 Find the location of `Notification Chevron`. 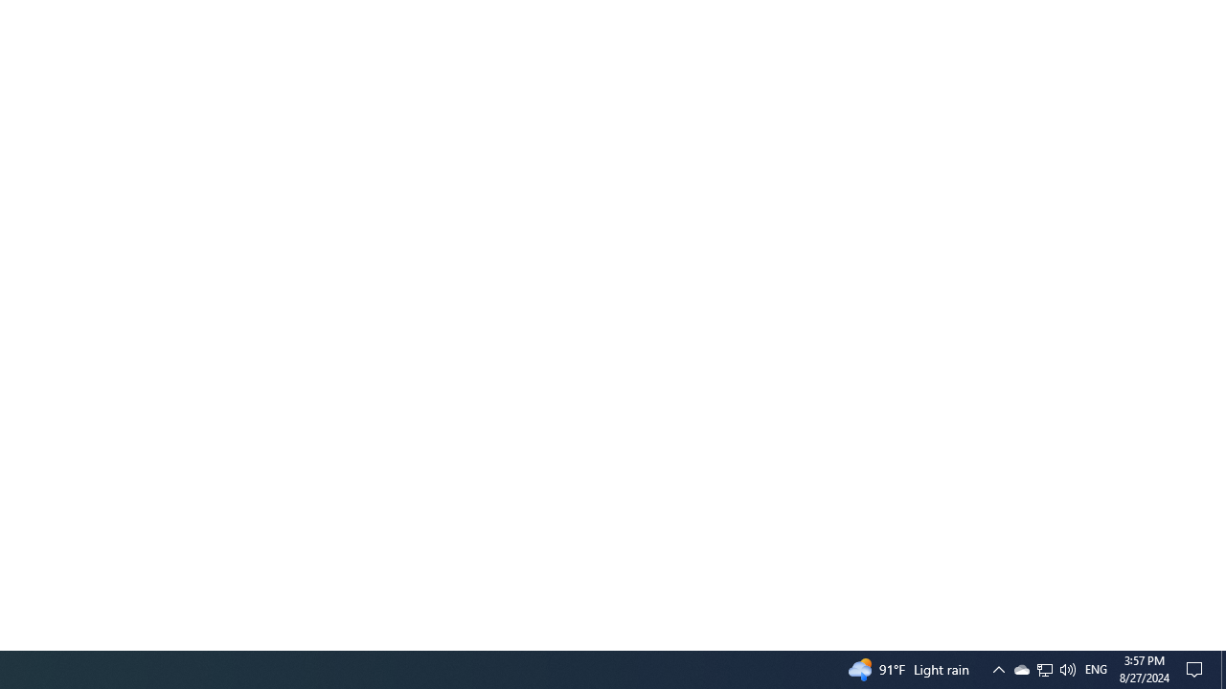

Notification Chevron is located at coordinates (998, 670).